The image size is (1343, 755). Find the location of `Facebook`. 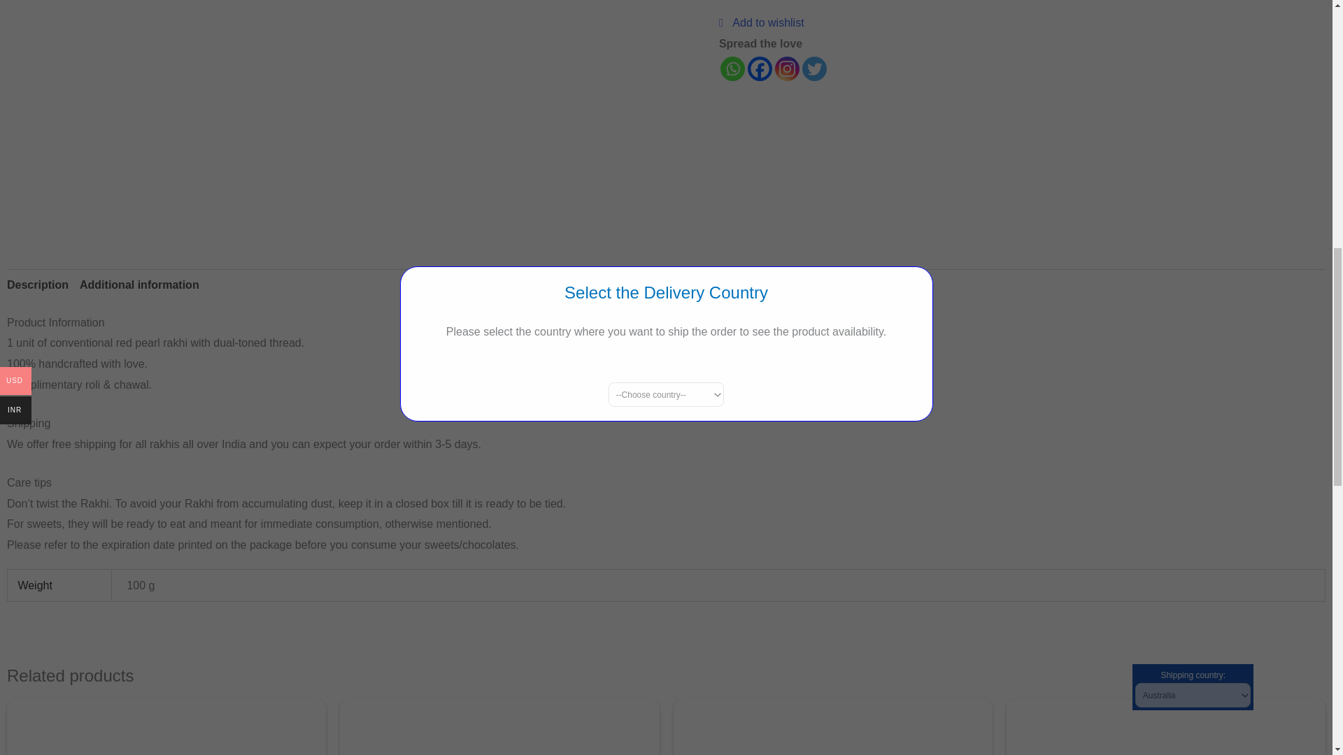

Facebook is located at coordinates (760, 69).